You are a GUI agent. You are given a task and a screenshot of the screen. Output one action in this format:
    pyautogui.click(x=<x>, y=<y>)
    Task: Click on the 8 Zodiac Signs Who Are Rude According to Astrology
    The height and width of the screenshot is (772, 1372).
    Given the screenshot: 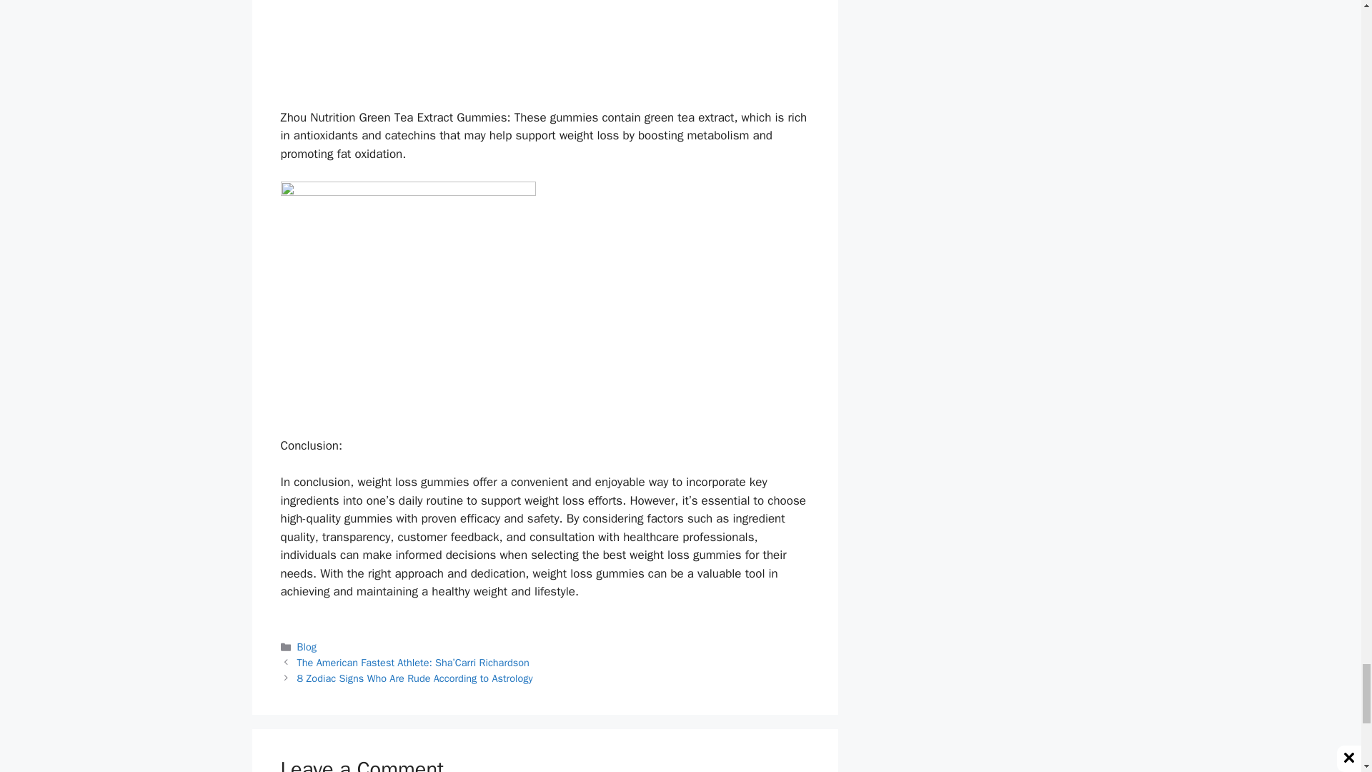 What is the action you would take?
    pyautogui.click(x=415, y=678)
    